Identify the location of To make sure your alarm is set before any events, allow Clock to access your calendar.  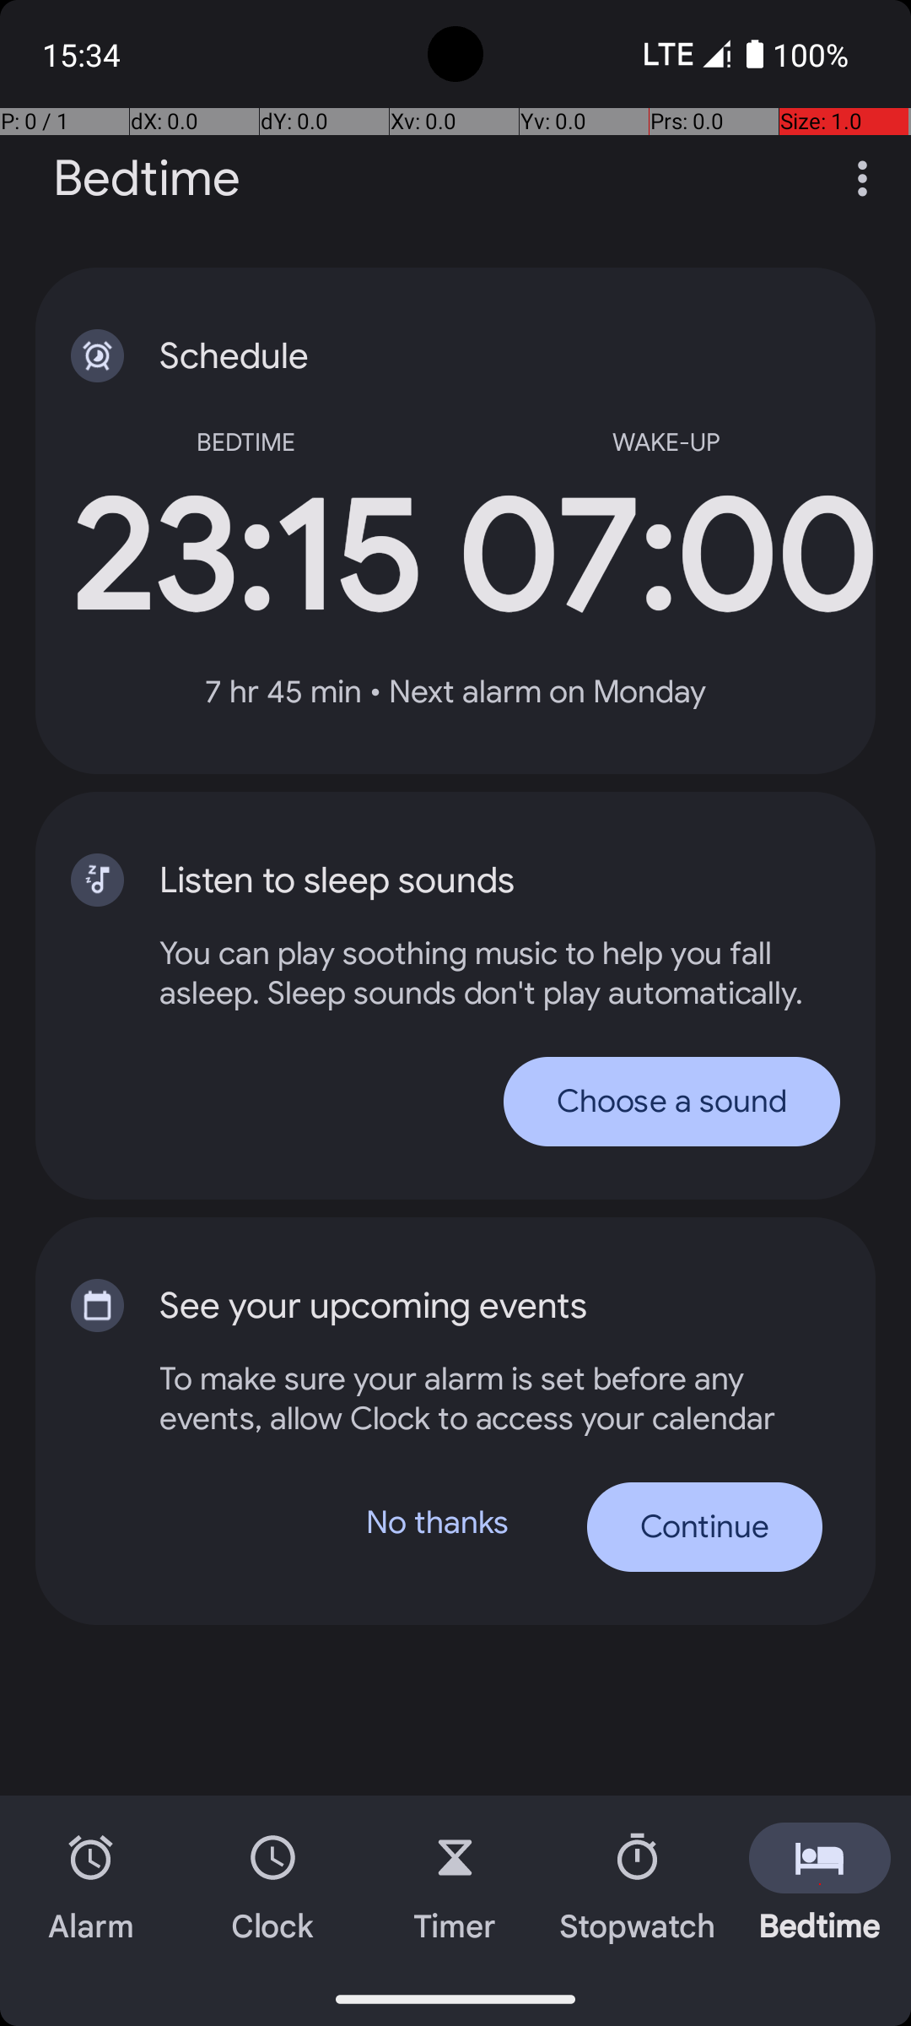
(491, 1398).